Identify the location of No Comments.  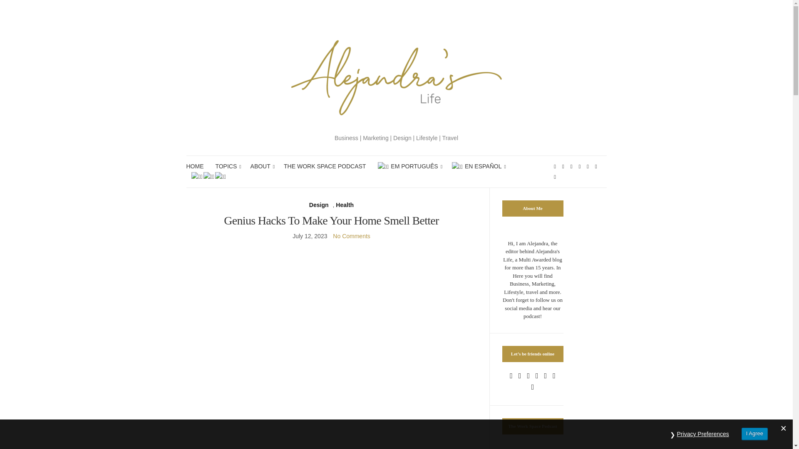
(351, 236).